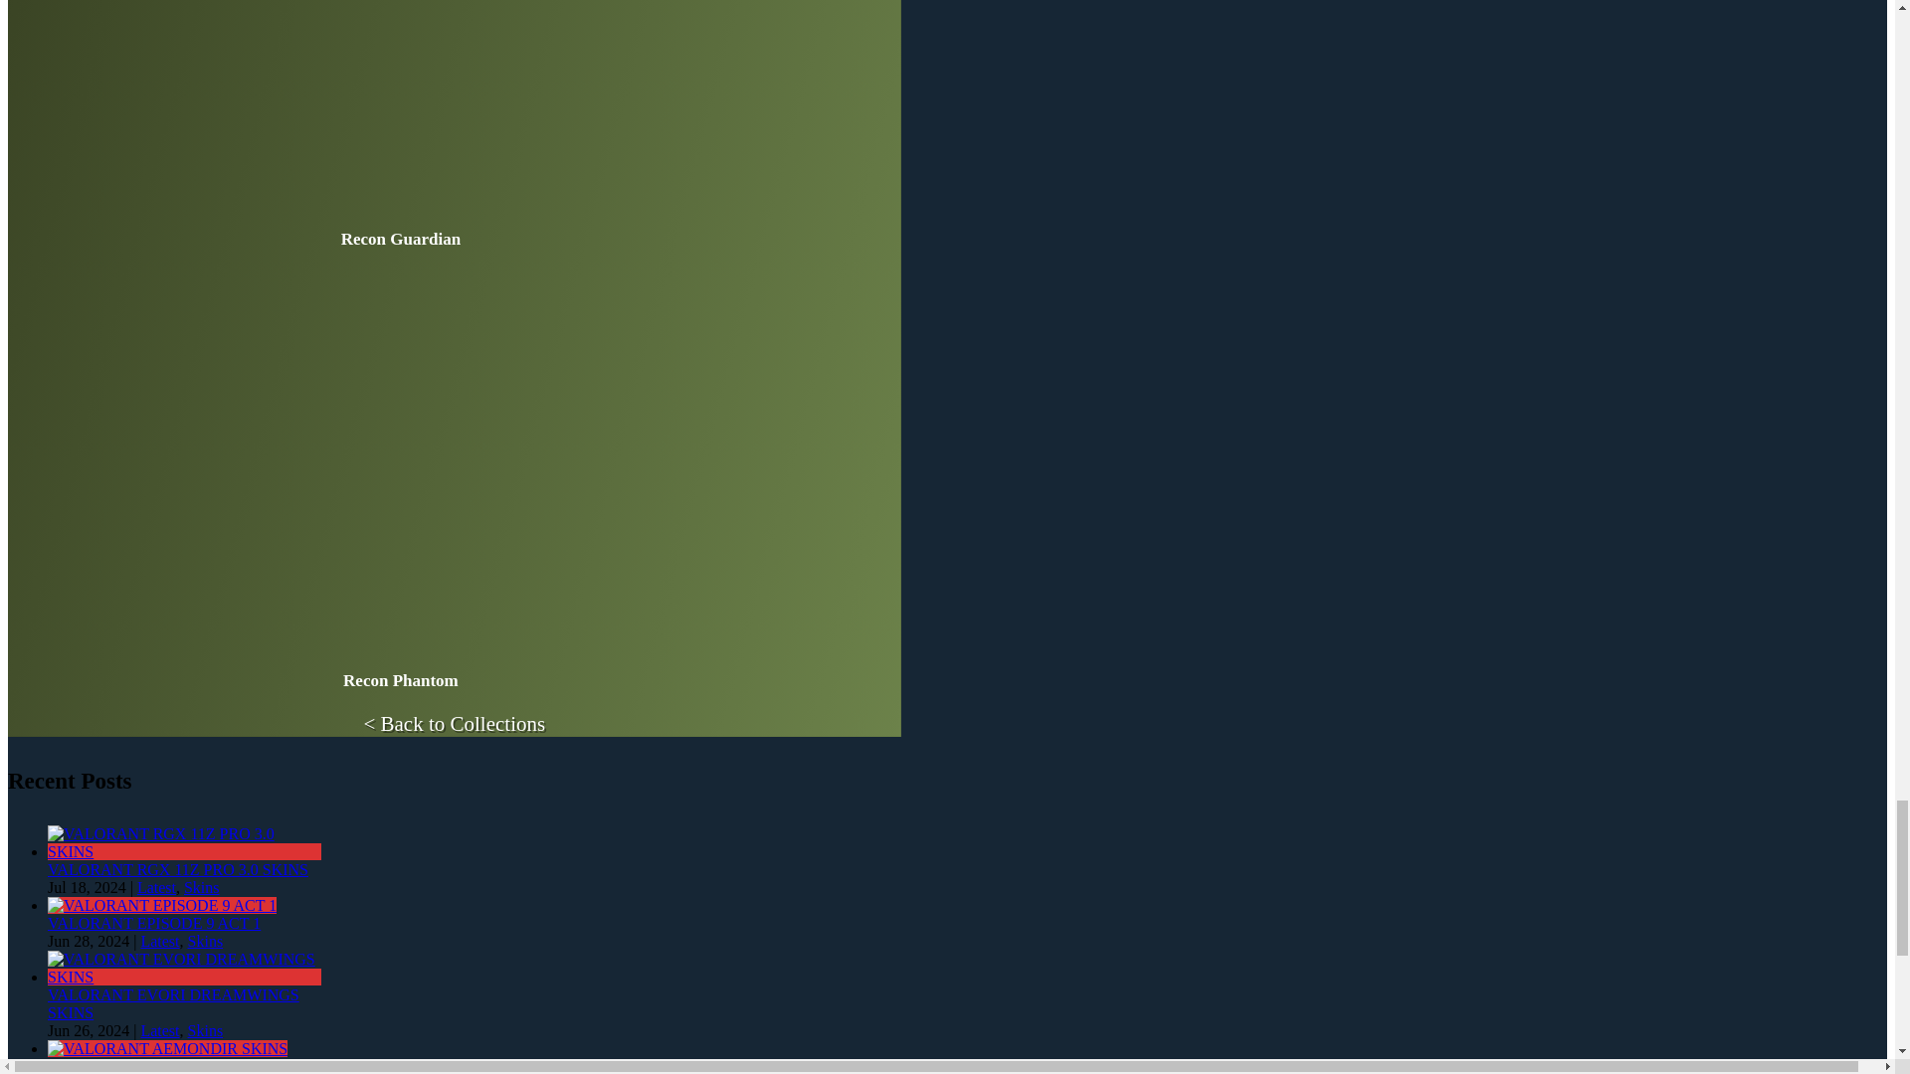 This screenshot has height=1074, width=1910. What do you see at coordinates (159, 1030) in the screenshot?
I see `Latest` at bounding box center [159, 1030].